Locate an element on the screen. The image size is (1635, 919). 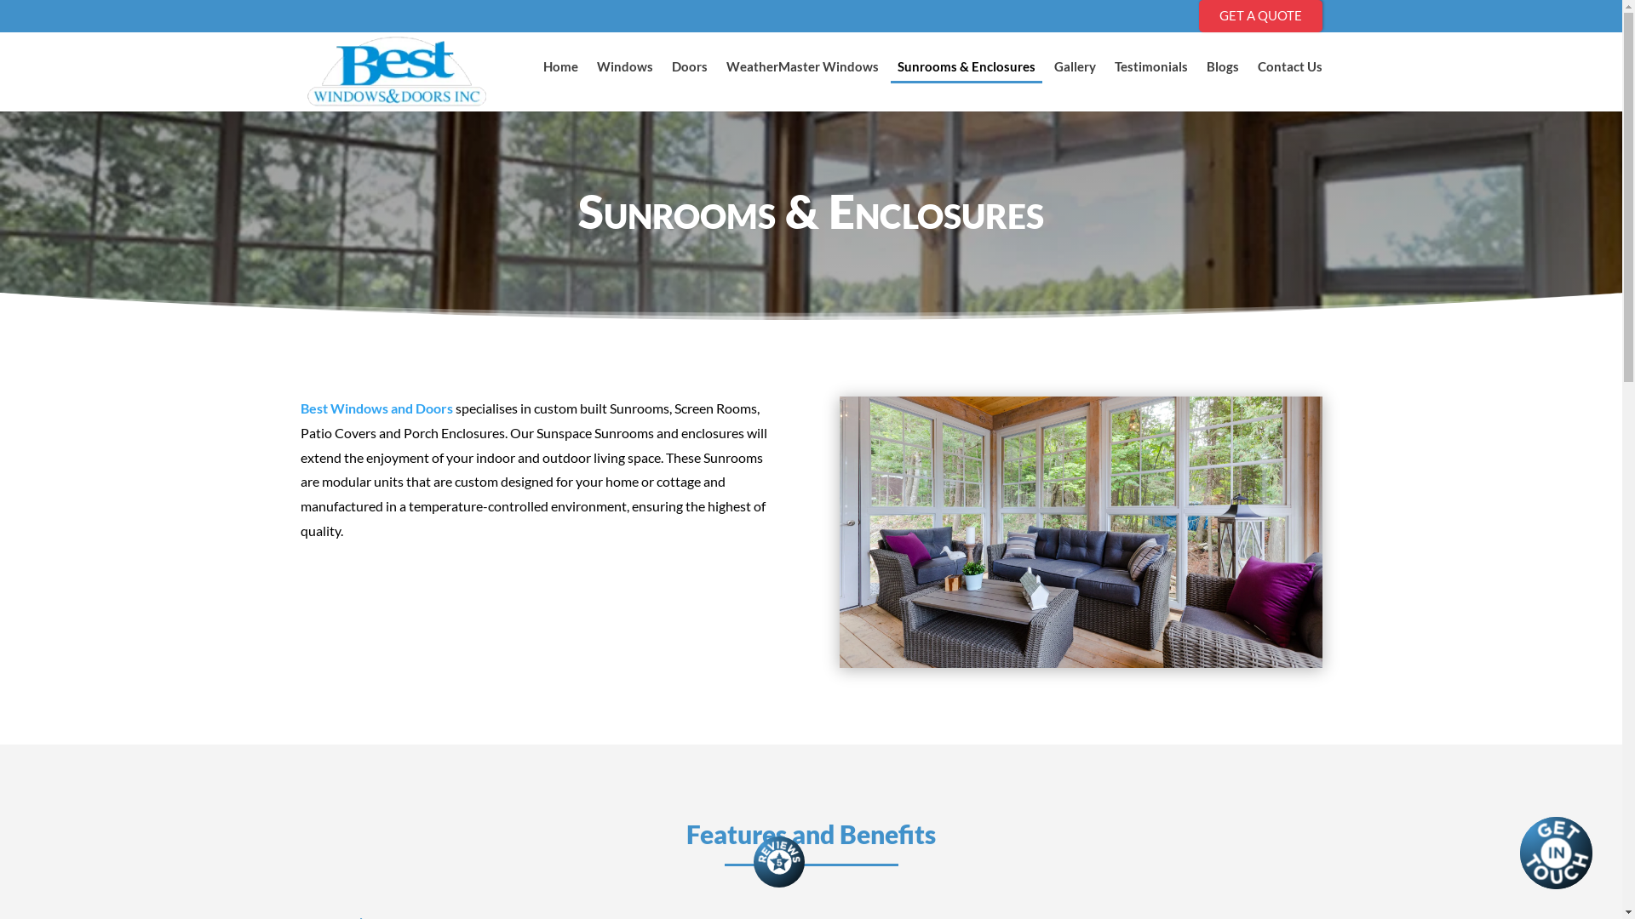
Windows is located at coordinates (624, 80).